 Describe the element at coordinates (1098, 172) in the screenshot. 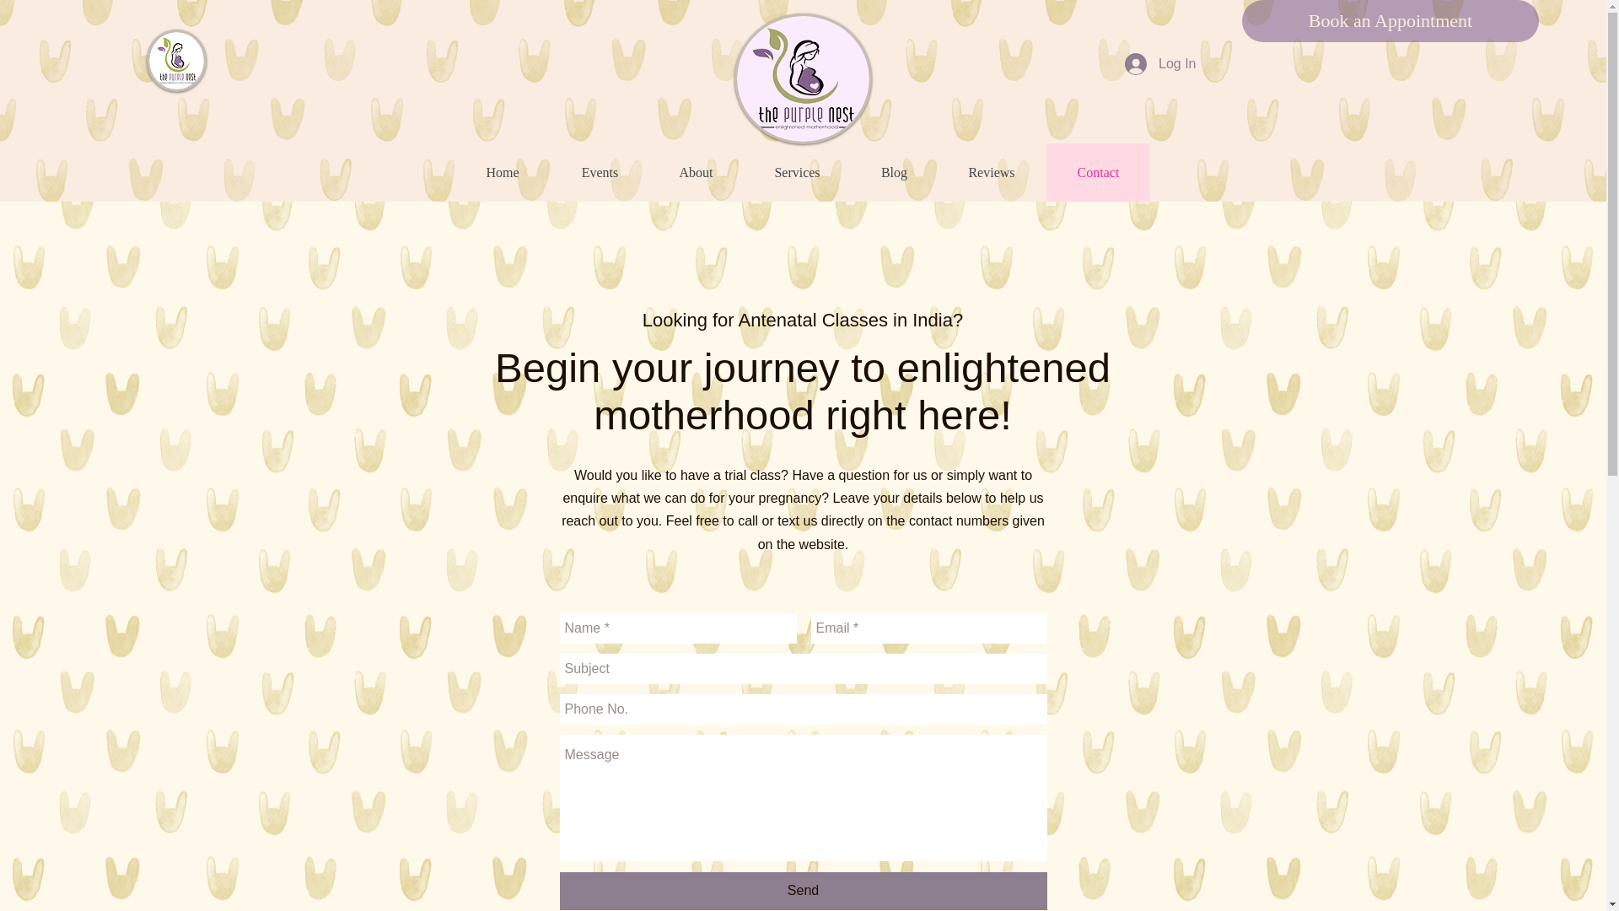

I see `Contact` at that location.